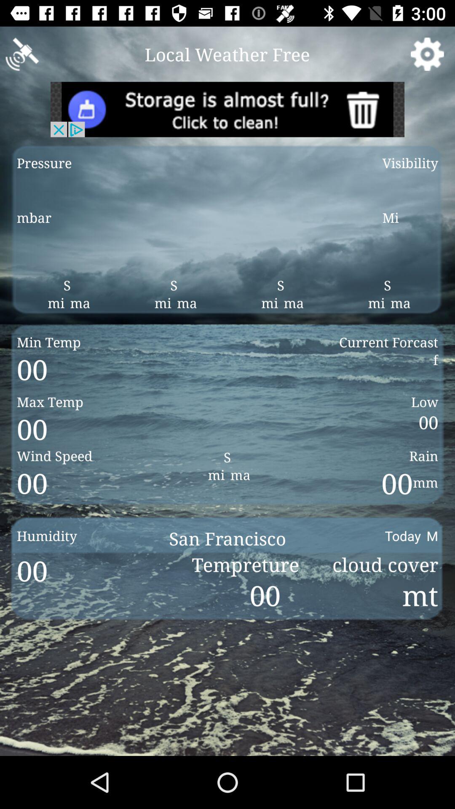  I want to click on press item below the local weather free icon, so click(227, 110).